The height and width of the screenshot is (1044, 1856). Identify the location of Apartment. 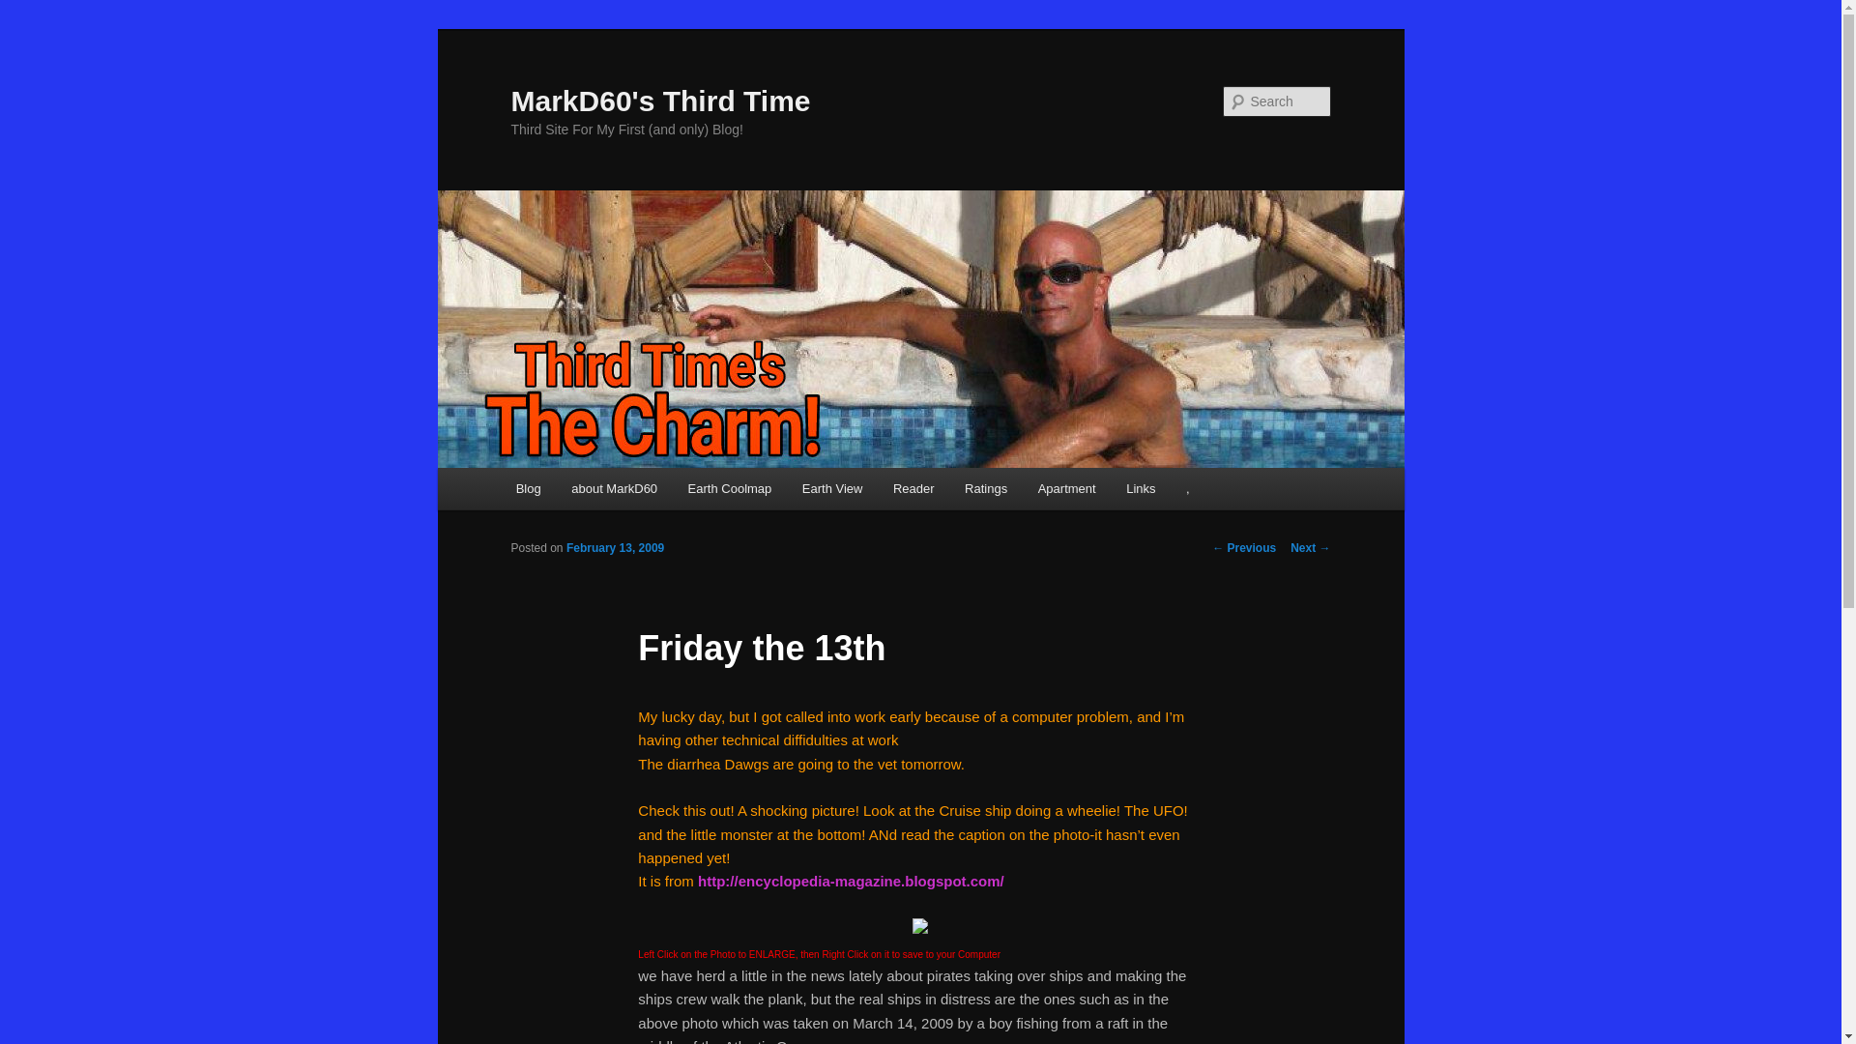
(1065, 488).